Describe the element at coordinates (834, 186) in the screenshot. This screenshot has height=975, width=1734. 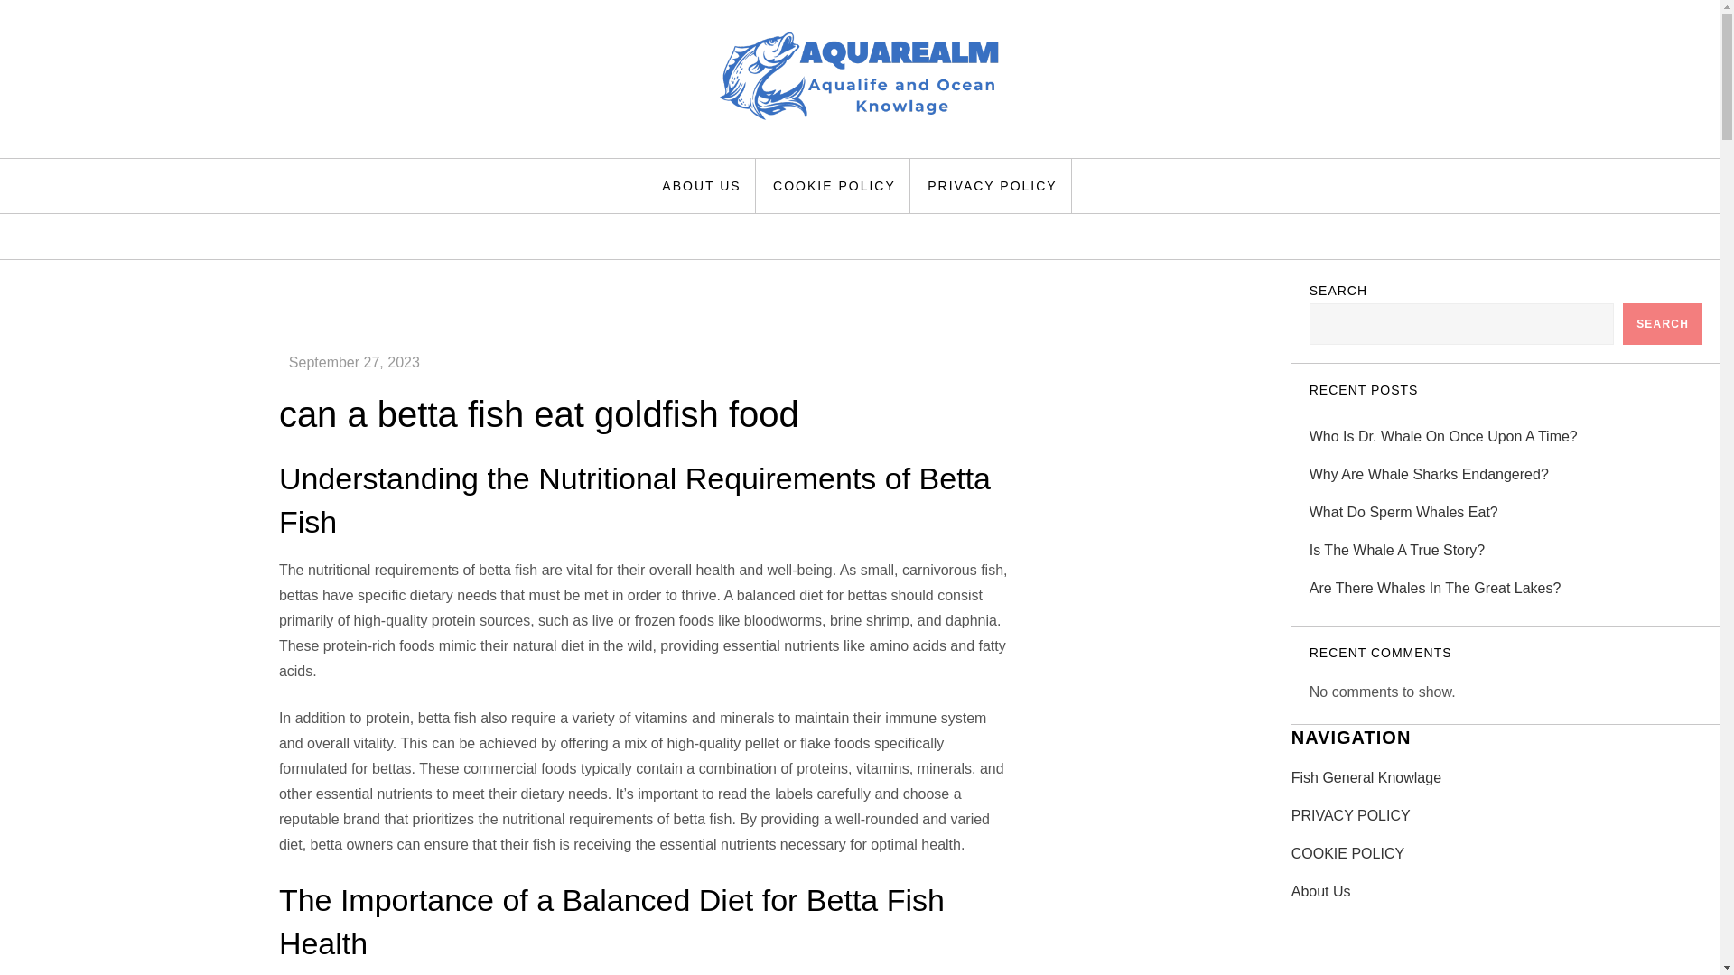
I see `COOKIE POLICY` at that location.